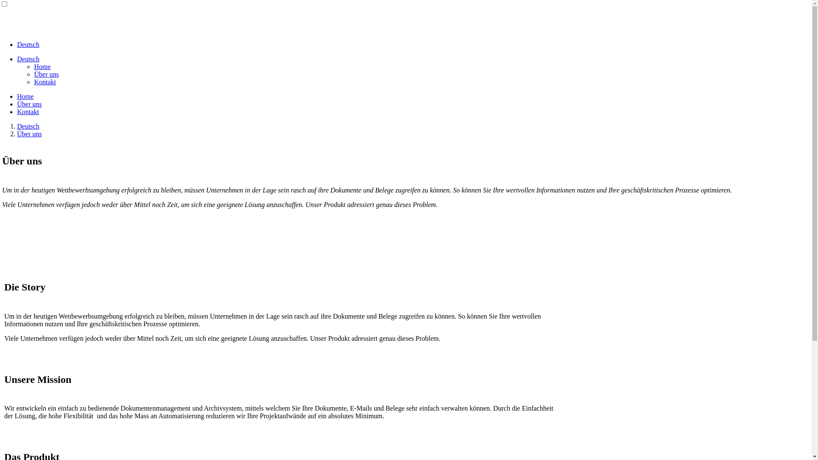 The width and height of the screenshot is (818, 460). Describe the element at coordinates (28, 44) in the screenshot. I see `Deutsch` at that location.